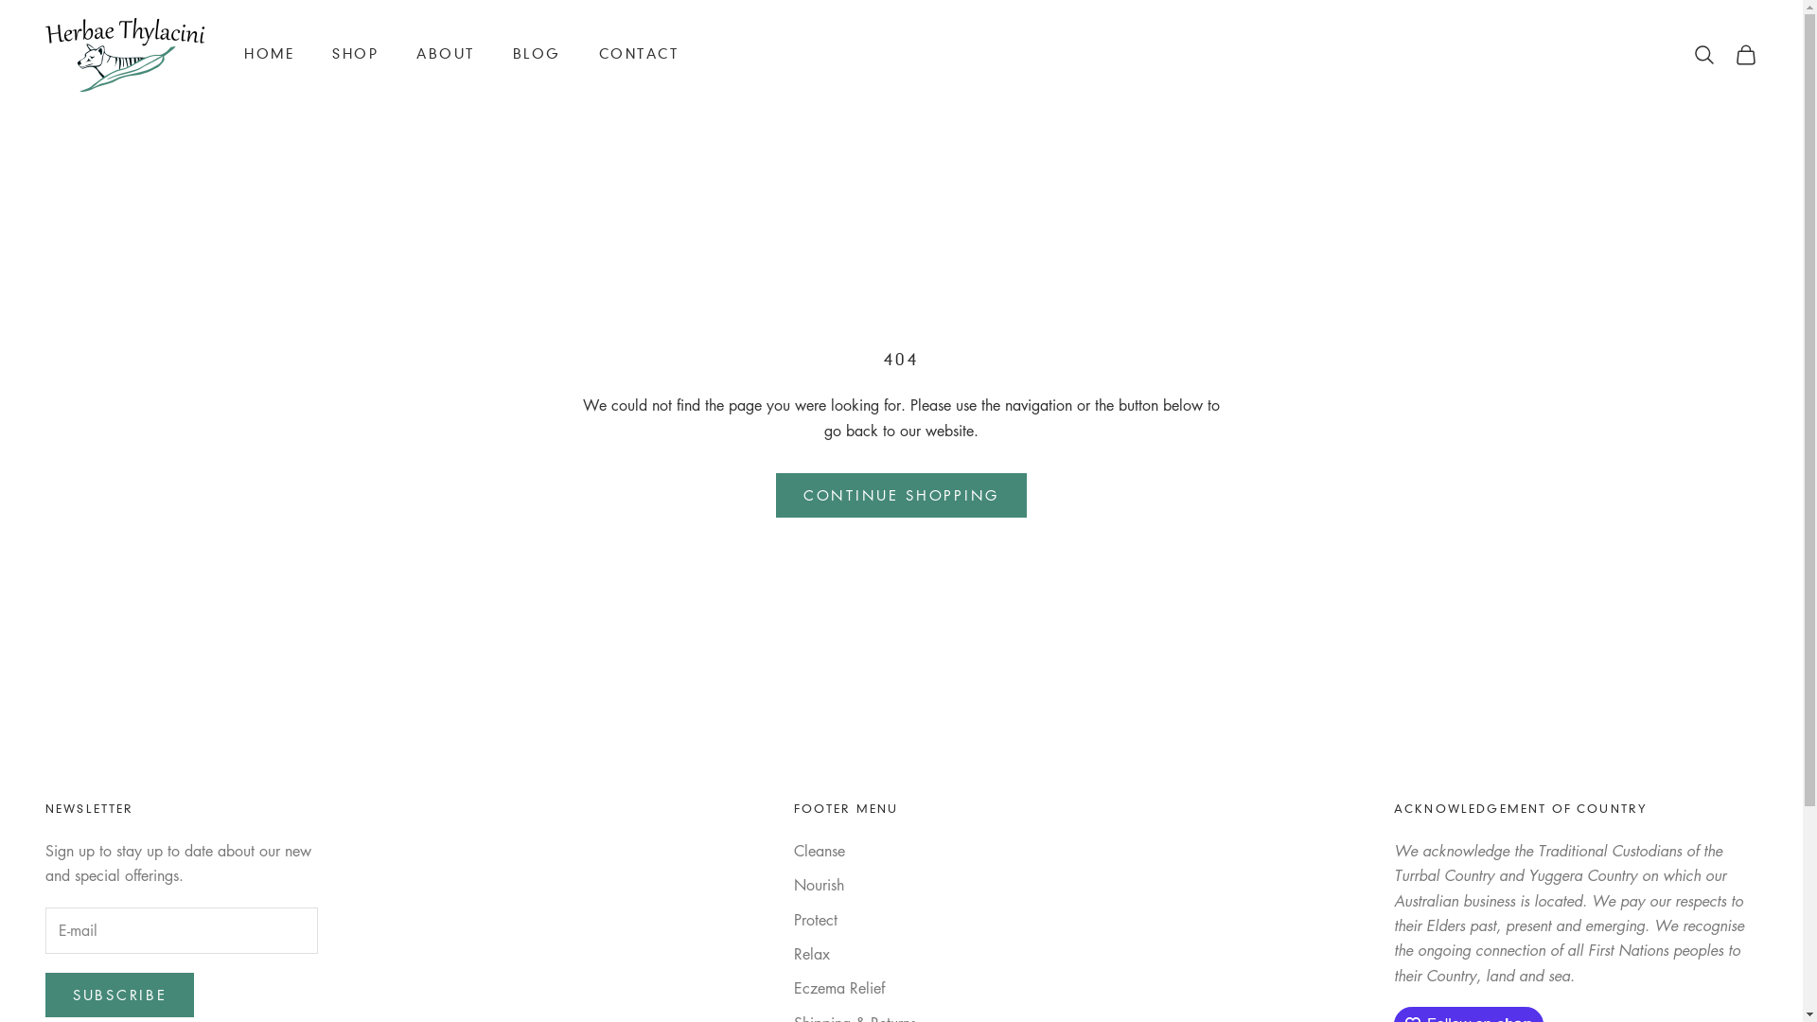 Image resolution: width=1817 pixels, height=1022 pixels. Describe the element at coordinates (269, 55) in the screenshot. I see `HOME` at that location.